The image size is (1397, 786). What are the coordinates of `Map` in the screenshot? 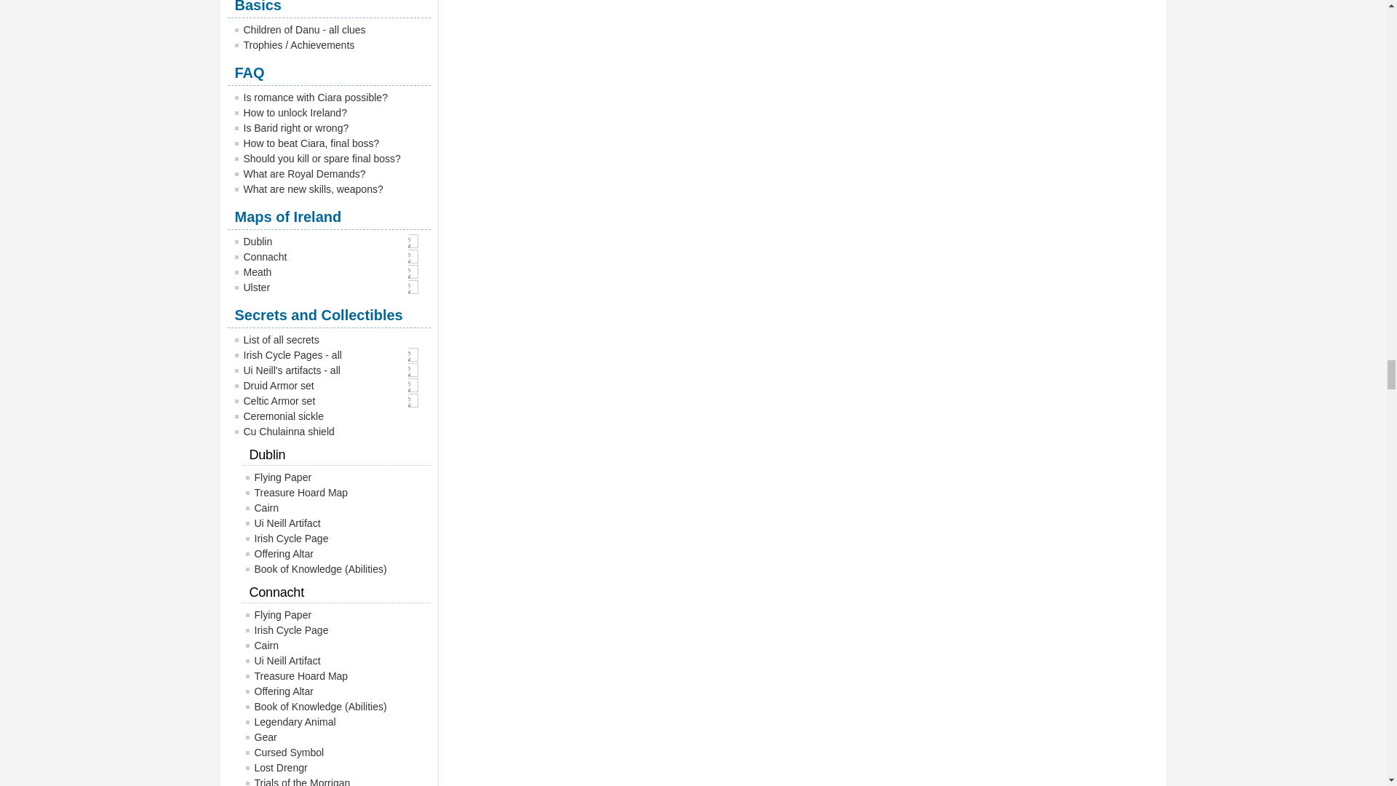 It's located at (416, 241).